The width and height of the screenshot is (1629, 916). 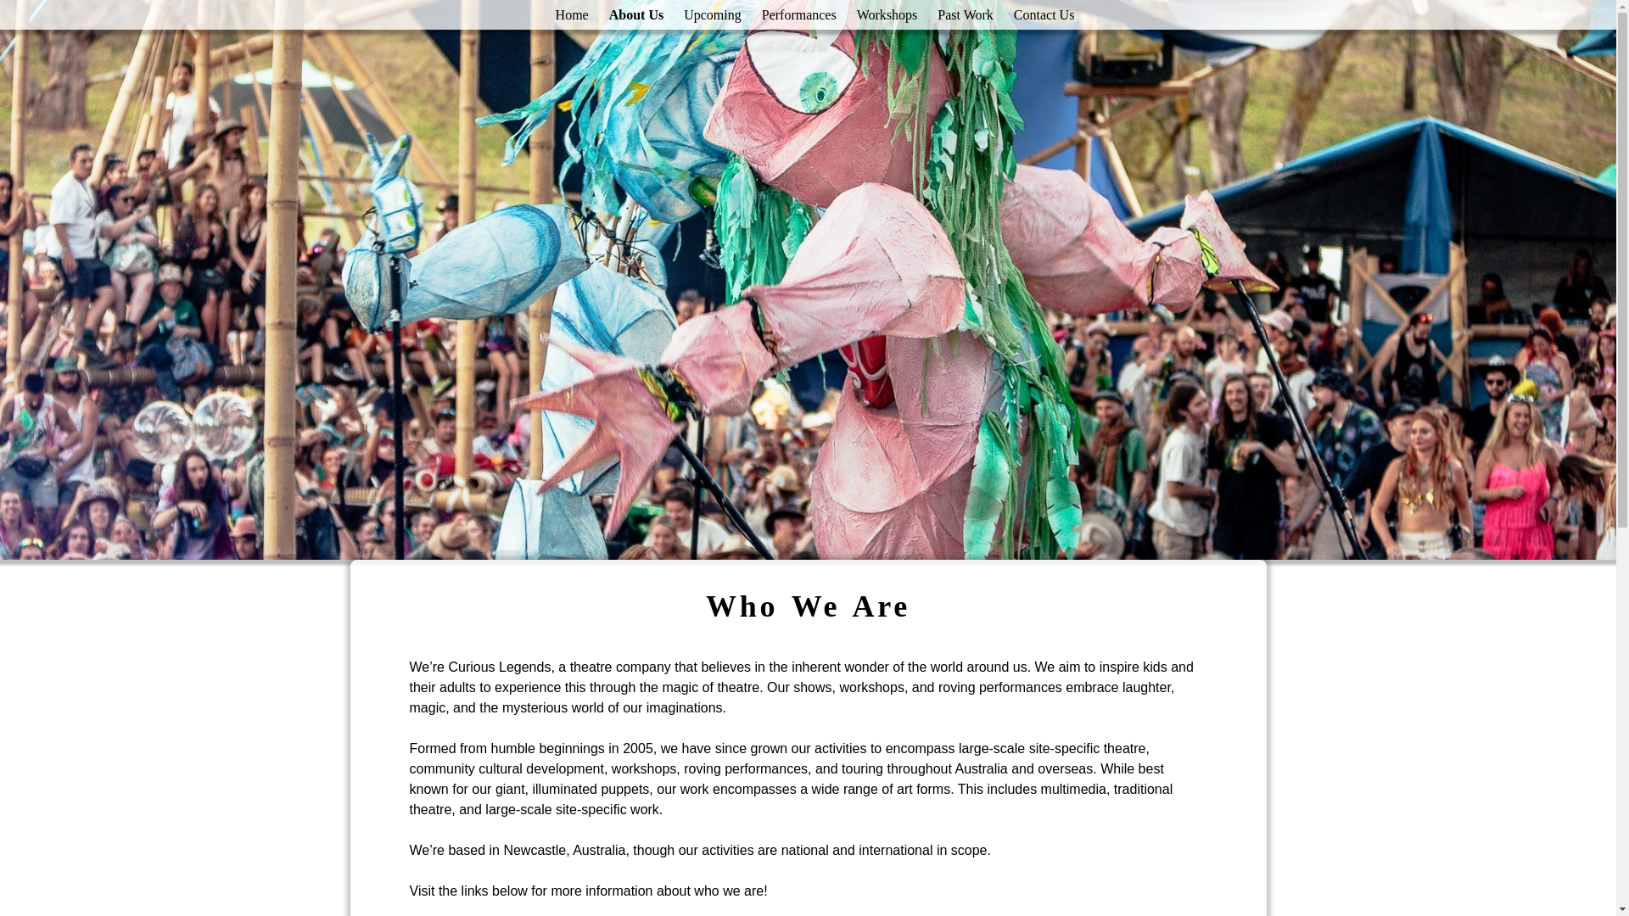 What do you see at coordinates (636, 14) in the screenshot?
I see `About Us` at bounding box center [636, 14].